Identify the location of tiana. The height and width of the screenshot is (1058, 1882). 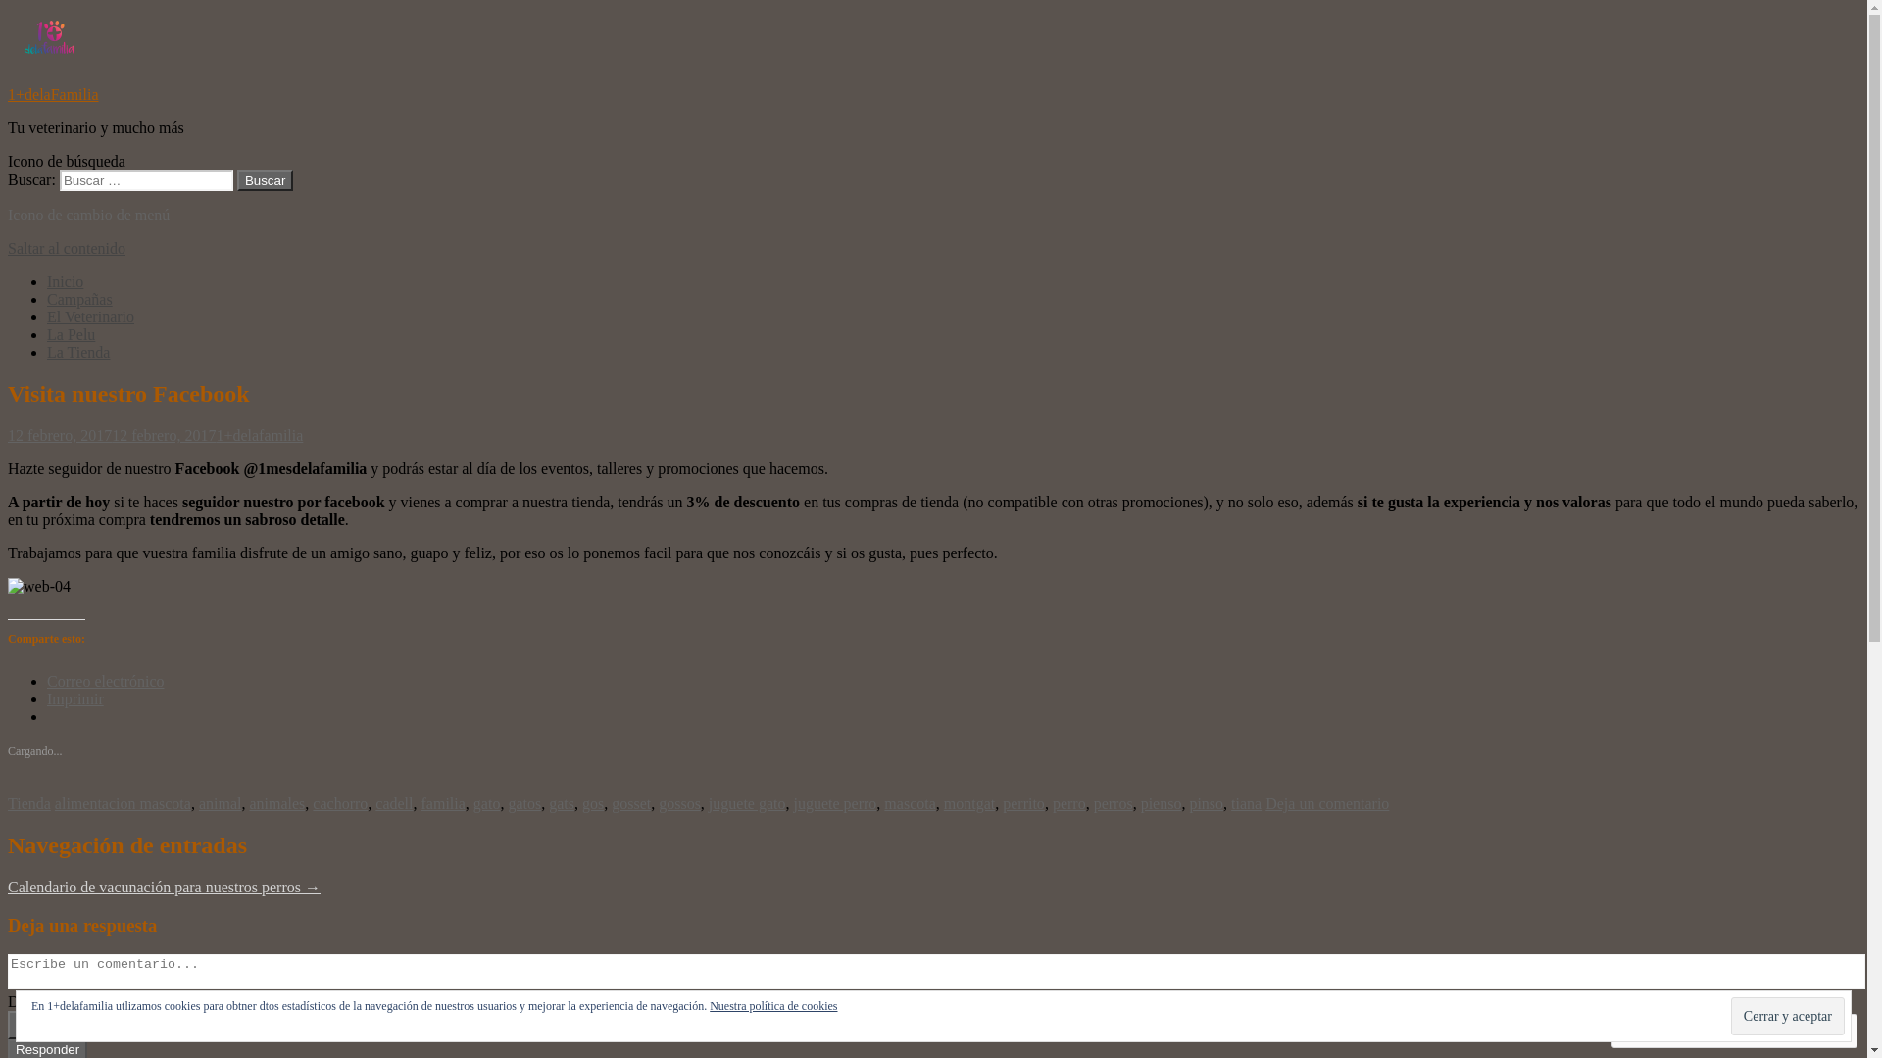
(1247, 803).